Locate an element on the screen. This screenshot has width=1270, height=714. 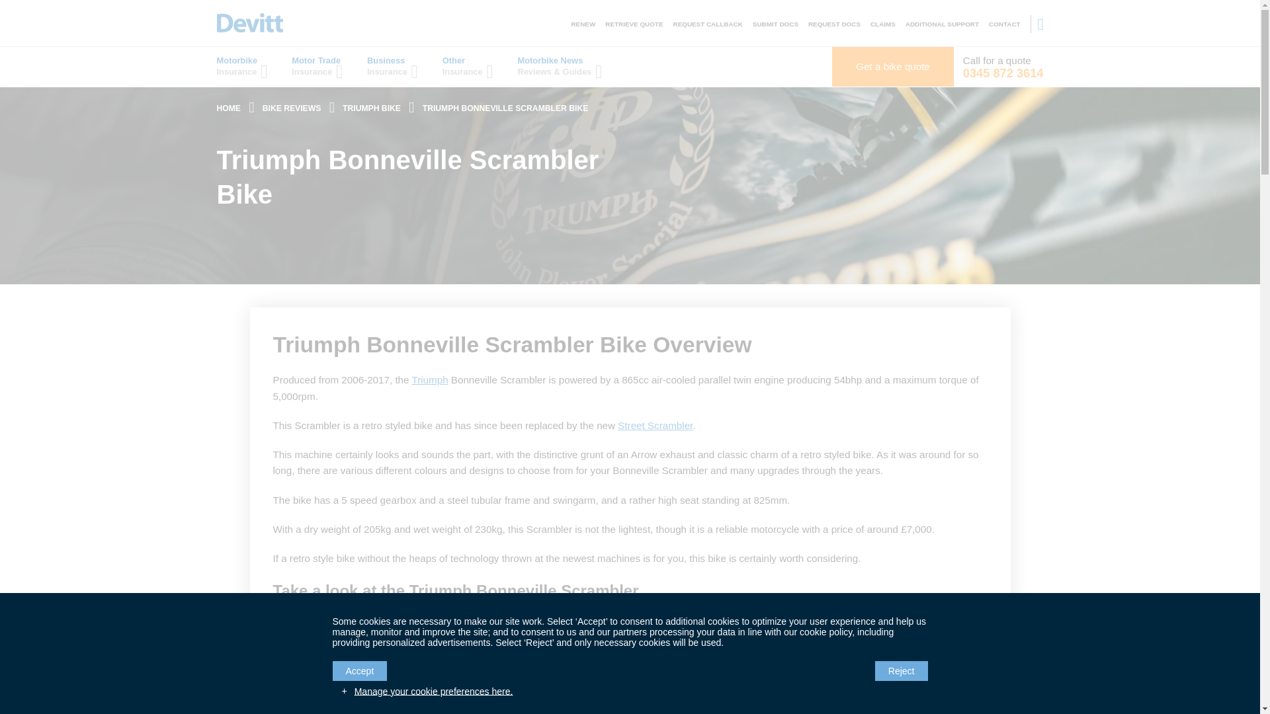
REQUEST CALLBACK is located at coordinates (708, 24).